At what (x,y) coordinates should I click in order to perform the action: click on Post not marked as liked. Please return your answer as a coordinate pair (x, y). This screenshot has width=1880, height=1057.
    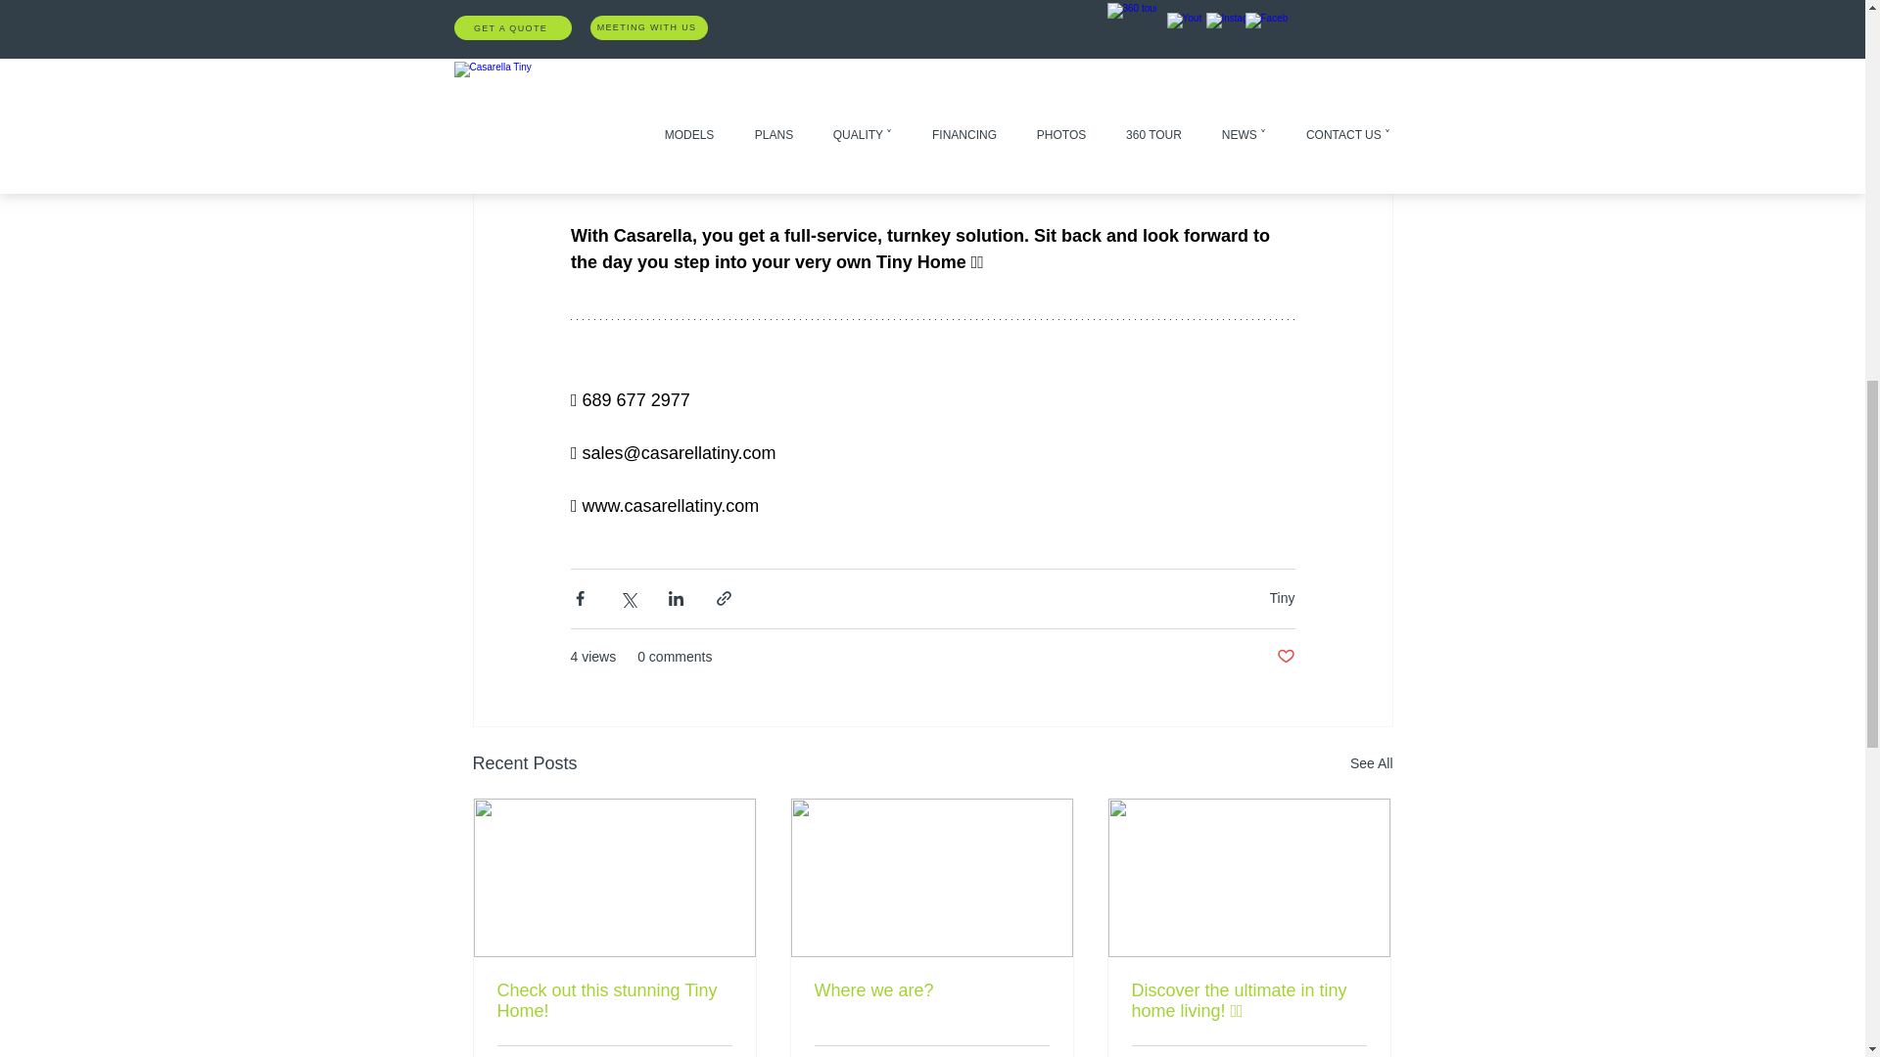
    Looking at the image, I should click on (1285, 656).